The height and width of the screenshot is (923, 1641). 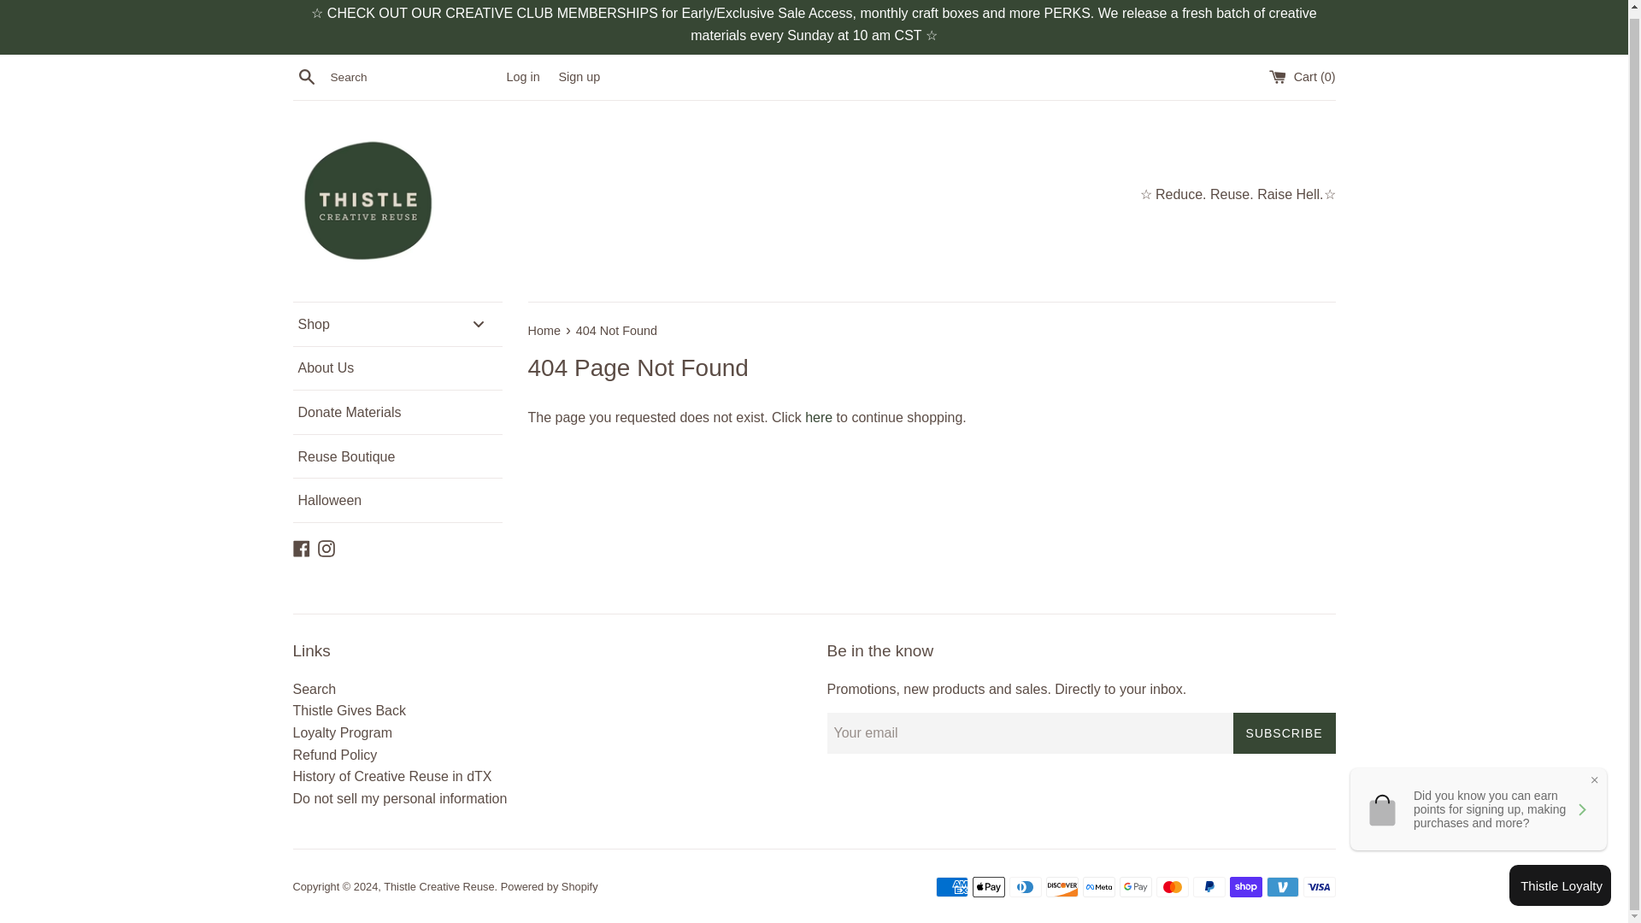 What do you see at coordinates (1097, 887) in the screenshot?
I see `Meta Pay` at bounding box center [1097, 887].